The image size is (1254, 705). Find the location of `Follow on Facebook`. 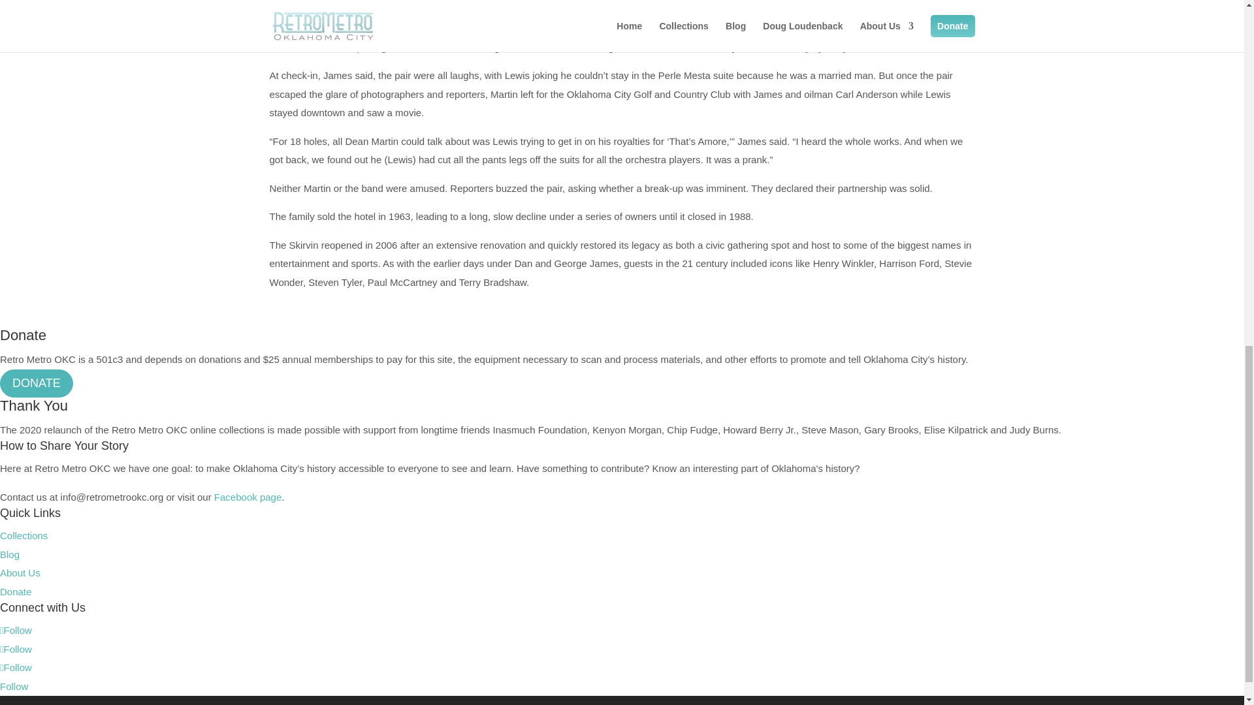

Follow on Facebook is located at coordinates (16, 630).